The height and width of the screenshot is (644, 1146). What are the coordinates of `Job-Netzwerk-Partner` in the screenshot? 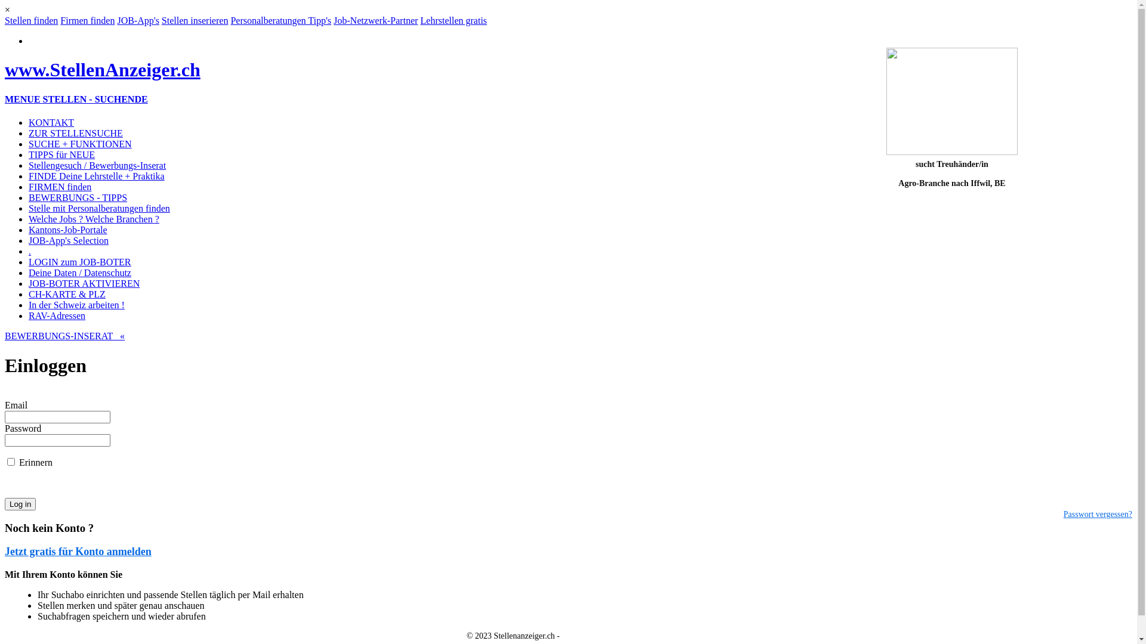 It's located at (376, 20).